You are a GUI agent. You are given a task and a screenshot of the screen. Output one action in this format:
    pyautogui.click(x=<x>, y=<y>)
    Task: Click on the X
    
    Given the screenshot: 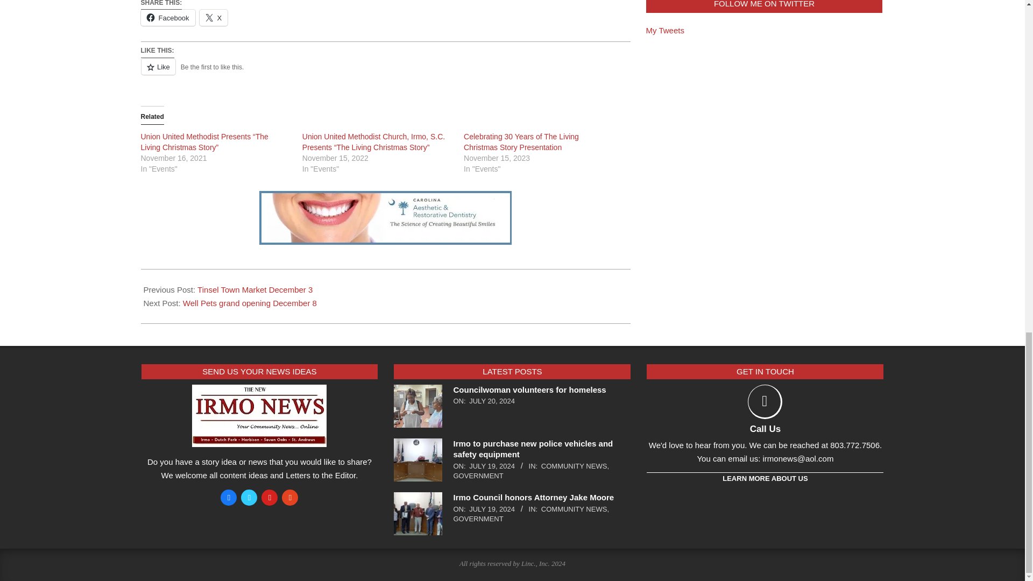 What is the action you would take?
    pyautogui.click(x=214, y=17)
    